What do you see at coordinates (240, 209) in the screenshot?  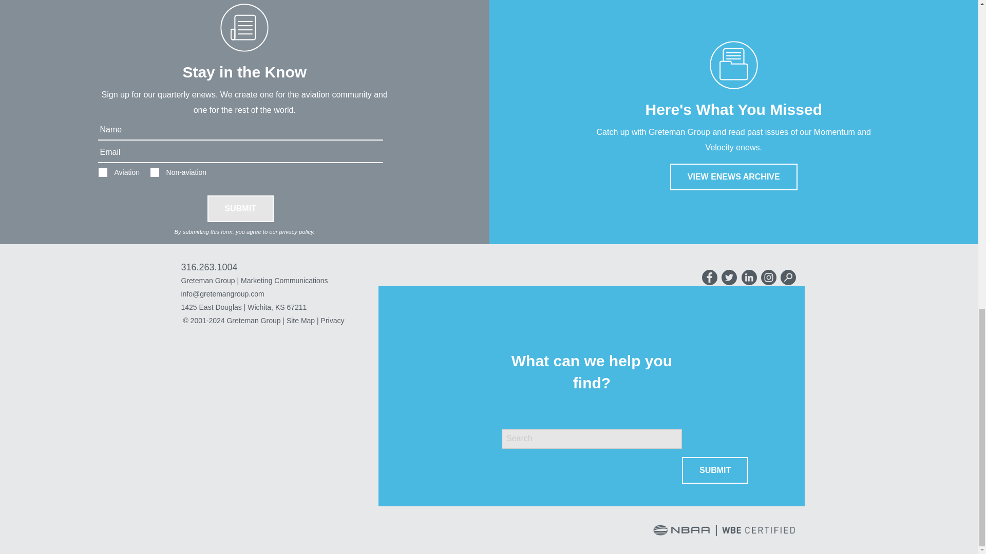 I see `Submit` at bounding box center [240, 209].